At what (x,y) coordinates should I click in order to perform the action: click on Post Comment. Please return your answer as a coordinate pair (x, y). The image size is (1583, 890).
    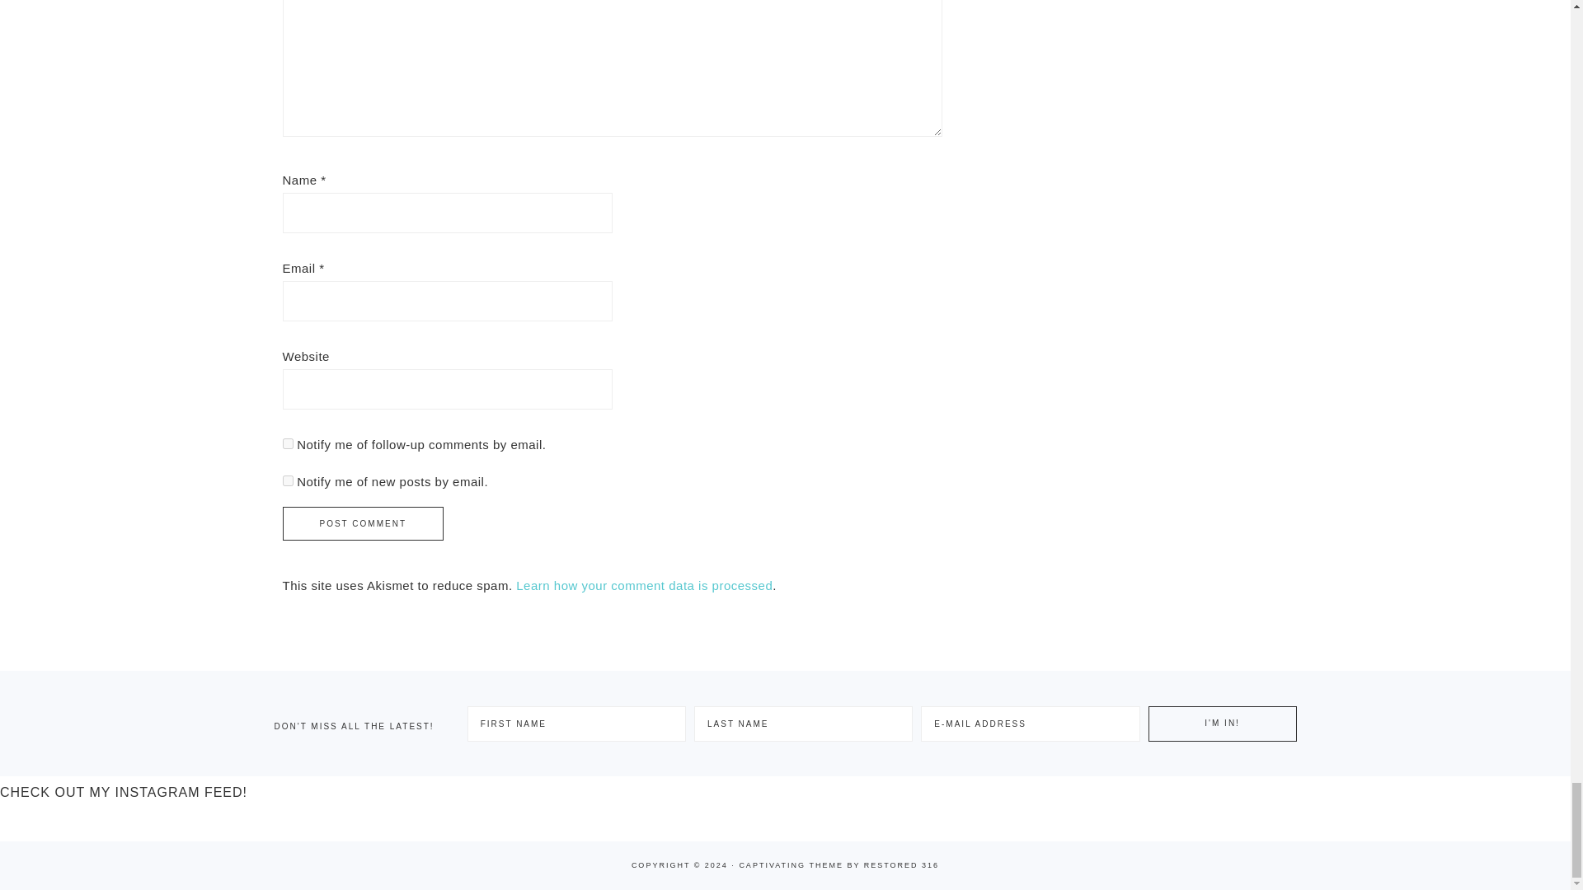
    Looking at the image, I should click on (362, 522).